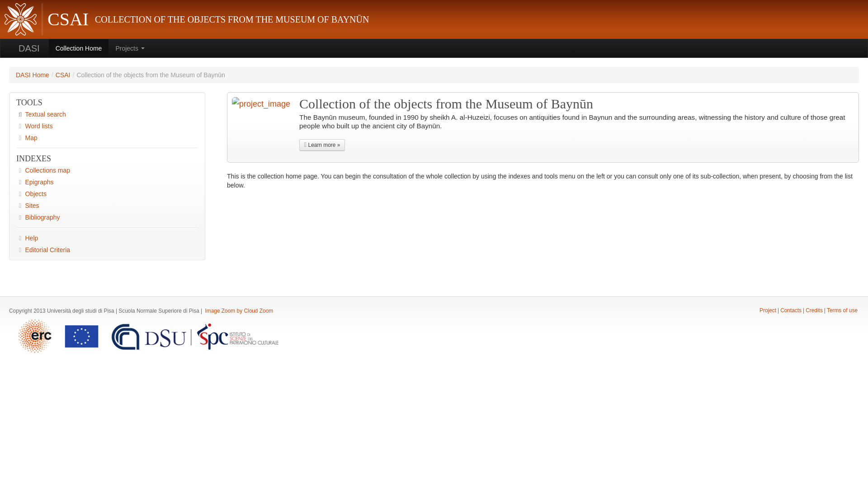 This screenshot has width=868, height=488. What do you see at coordinates (107, 205) in the screenshot?
I see `Sites` at bounding box center [107, 205].